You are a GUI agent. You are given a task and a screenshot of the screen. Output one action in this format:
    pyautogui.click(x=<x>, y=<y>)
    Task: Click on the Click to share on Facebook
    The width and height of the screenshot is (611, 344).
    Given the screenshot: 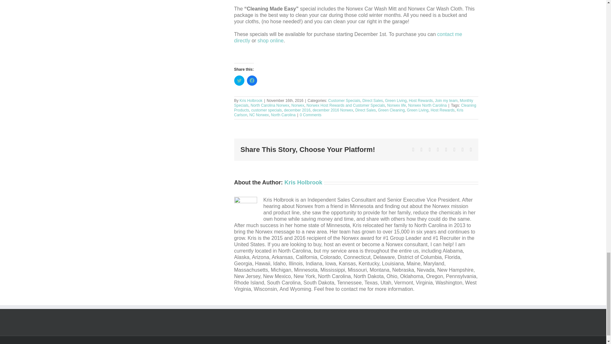 What is the action you would take?
    pyautogui.click(x=252, y=80)
    